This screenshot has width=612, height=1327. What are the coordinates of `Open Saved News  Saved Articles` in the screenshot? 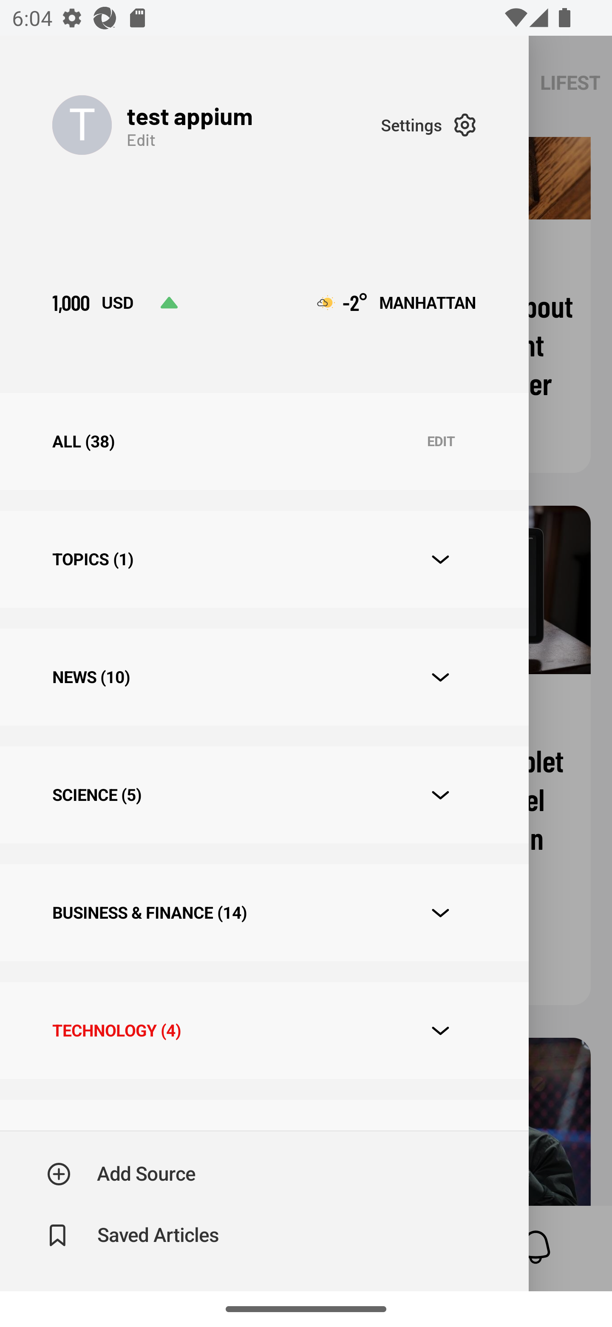 It's located at (134, 1235).